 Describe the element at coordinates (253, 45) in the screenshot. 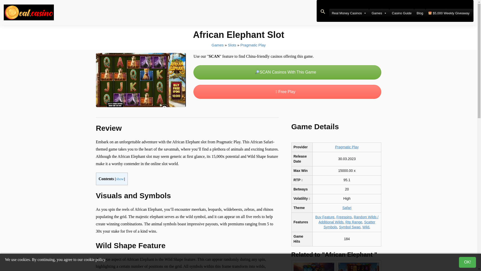

I see `Pragmatic Play Slots` at that location.